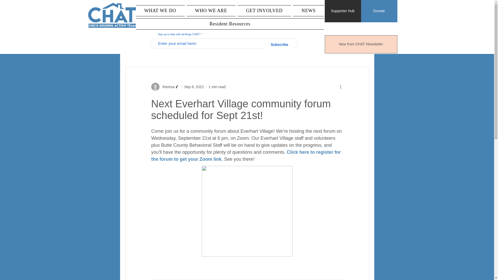 The image size is (498, 280). Describe the element at coordinates (246, 156) in the screenshot. I see `Click here to register for the forum to get your Zoom link` at that location.